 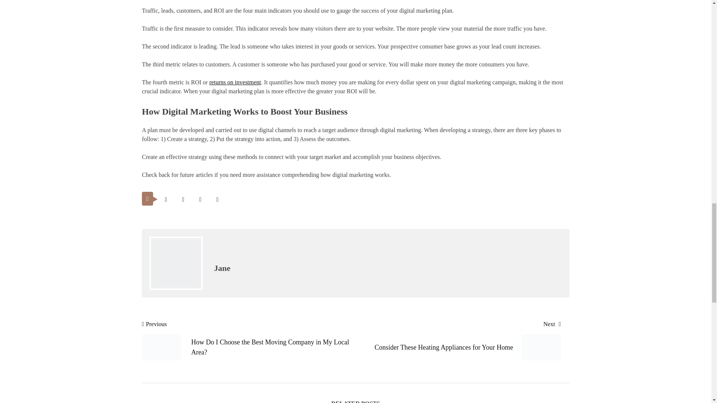 I want to click on Share on Facebook, so click(x=183, y=199).